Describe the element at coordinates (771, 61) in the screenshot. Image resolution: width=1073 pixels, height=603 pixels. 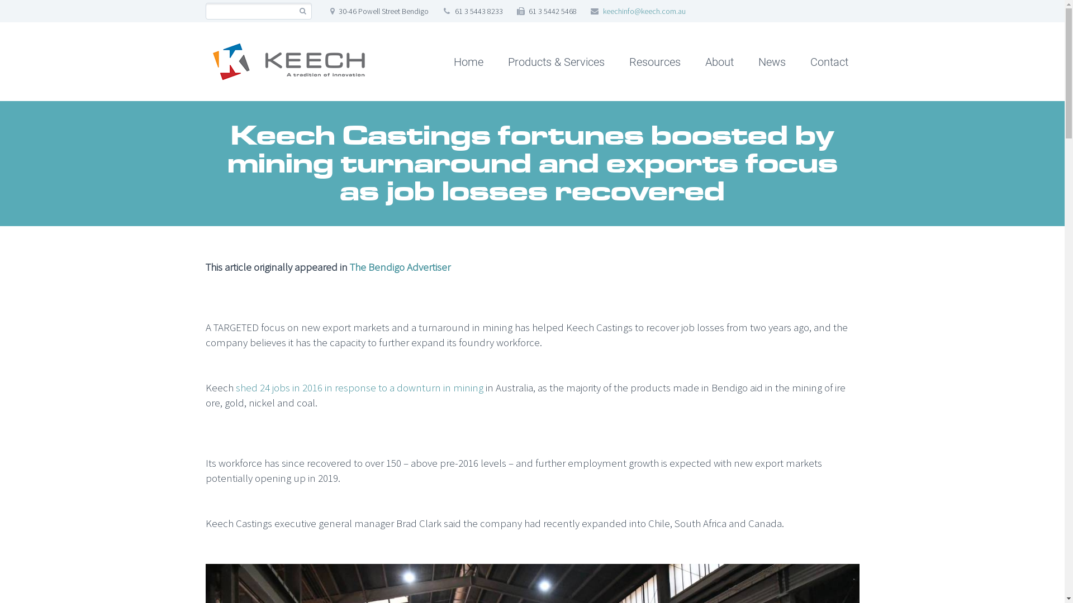
I see `News` at that location.